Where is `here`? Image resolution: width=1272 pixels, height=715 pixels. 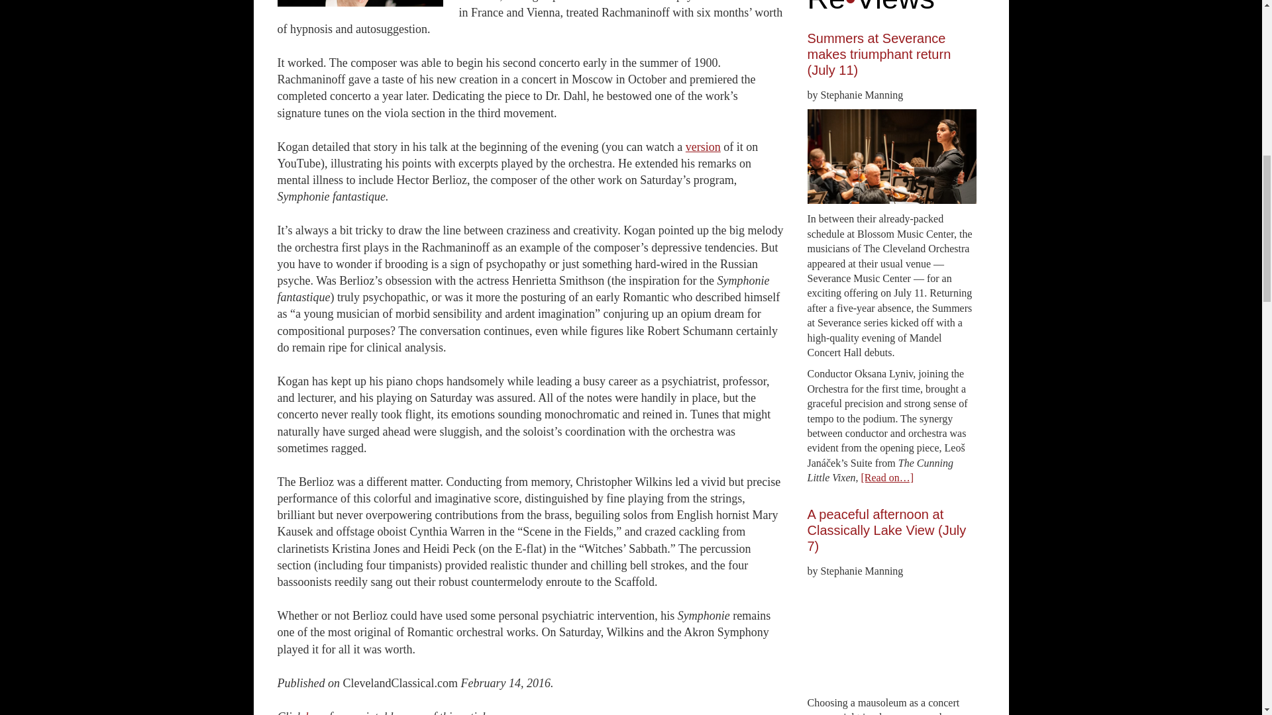
here is located at coordinates (315, 712).